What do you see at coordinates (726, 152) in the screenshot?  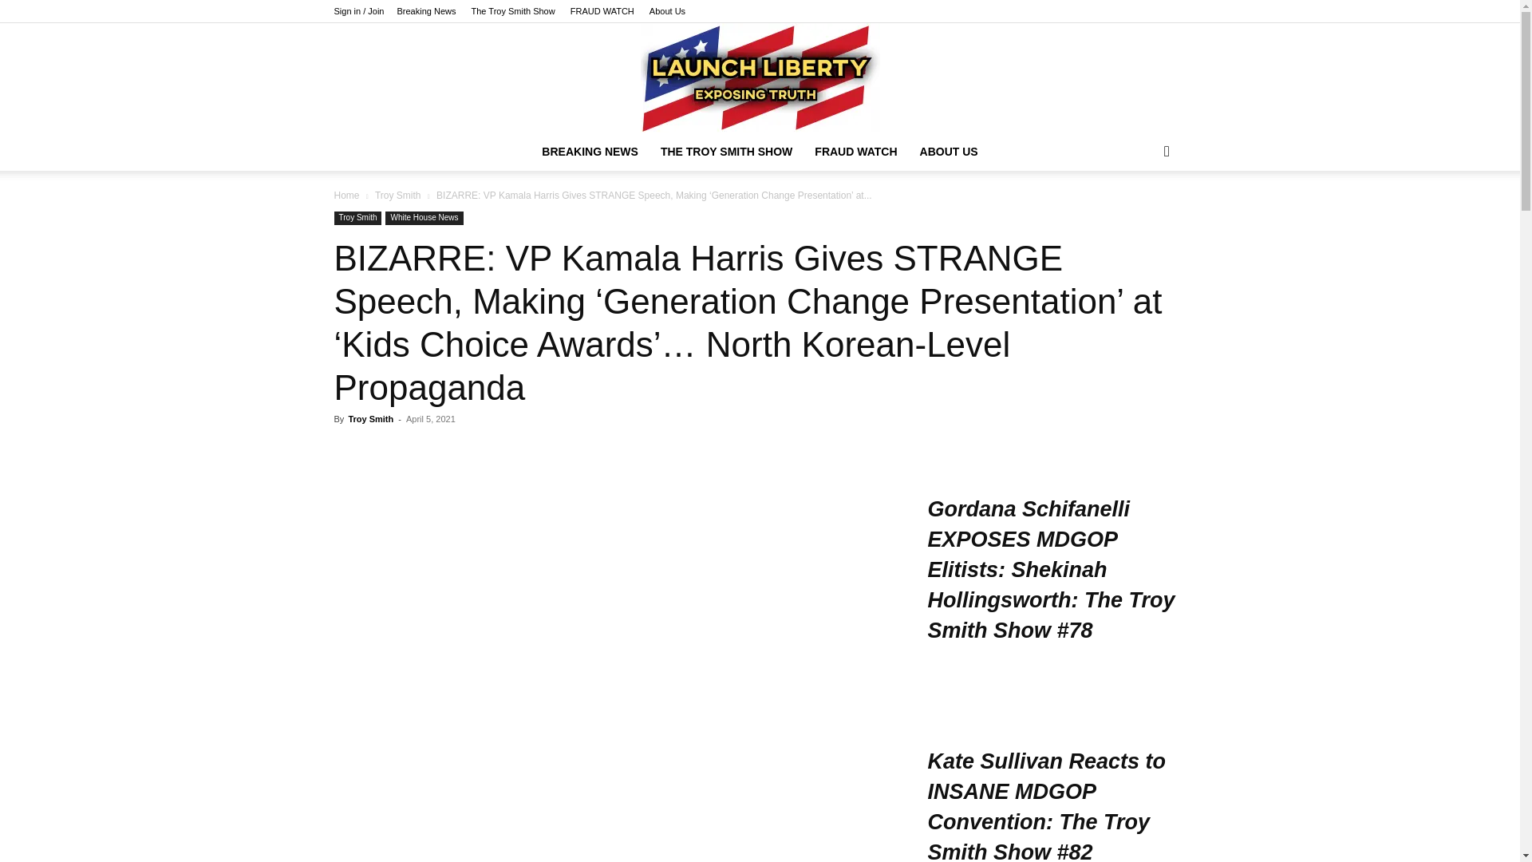 I see `THE TROY SMITH SHOW` at bounding box center [726, 152].